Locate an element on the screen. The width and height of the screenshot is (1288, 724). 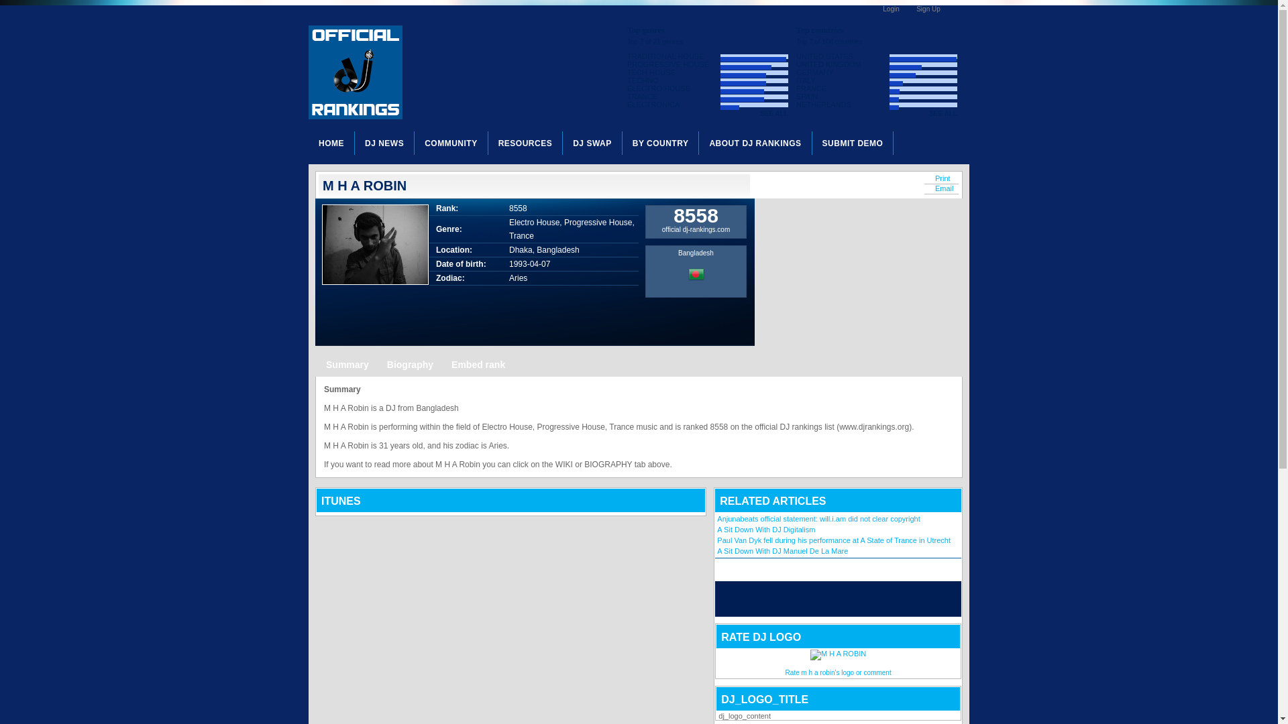
Embed rank is located at coordinates (478, 364).